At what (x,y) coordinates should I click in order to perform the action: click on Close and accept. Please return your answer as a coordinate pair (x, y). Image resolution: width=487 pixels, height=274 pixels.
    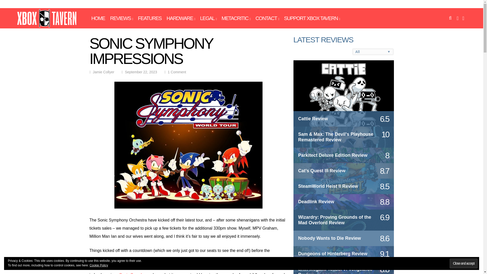
    Looking at the image, I should click on (464, 263).